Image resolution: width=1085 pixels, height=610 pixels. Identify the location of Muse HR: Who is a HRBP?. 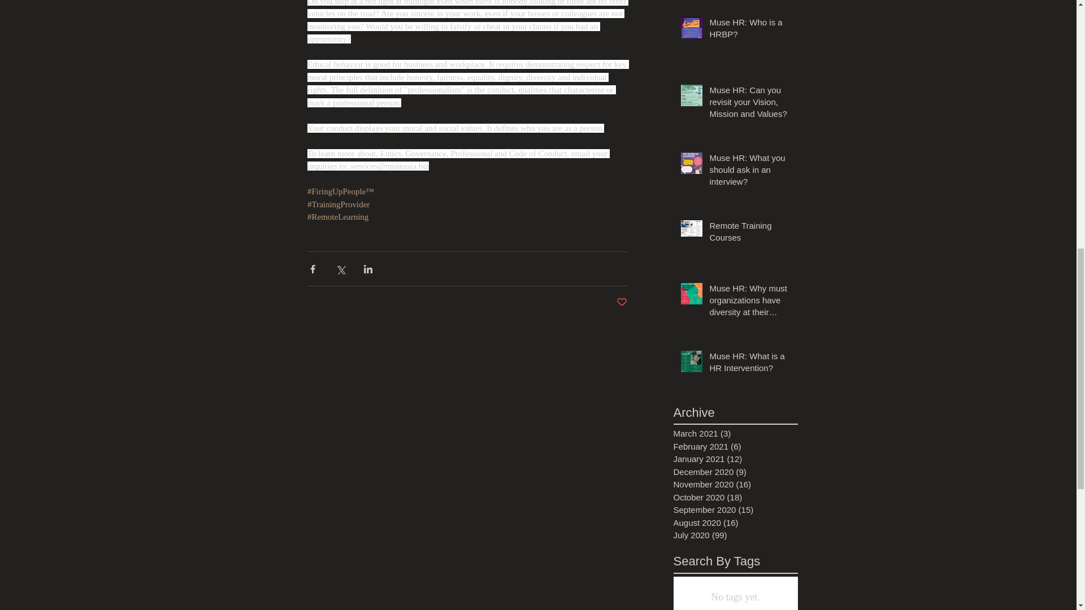
(750, 30).